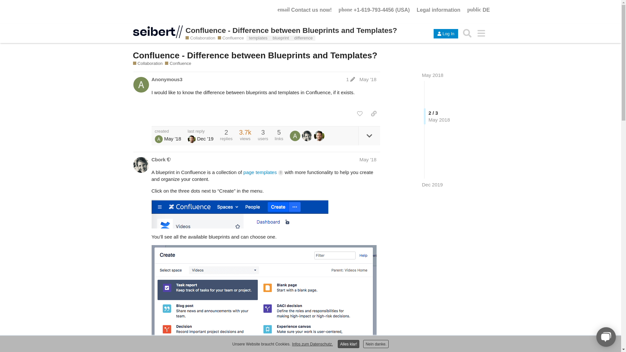 Image resolution: width=626 pixels, height=352 pixels. What do you see at coordinates (481, 33) in the screenshot?
I see `menu` at bounding box center [481, 33].